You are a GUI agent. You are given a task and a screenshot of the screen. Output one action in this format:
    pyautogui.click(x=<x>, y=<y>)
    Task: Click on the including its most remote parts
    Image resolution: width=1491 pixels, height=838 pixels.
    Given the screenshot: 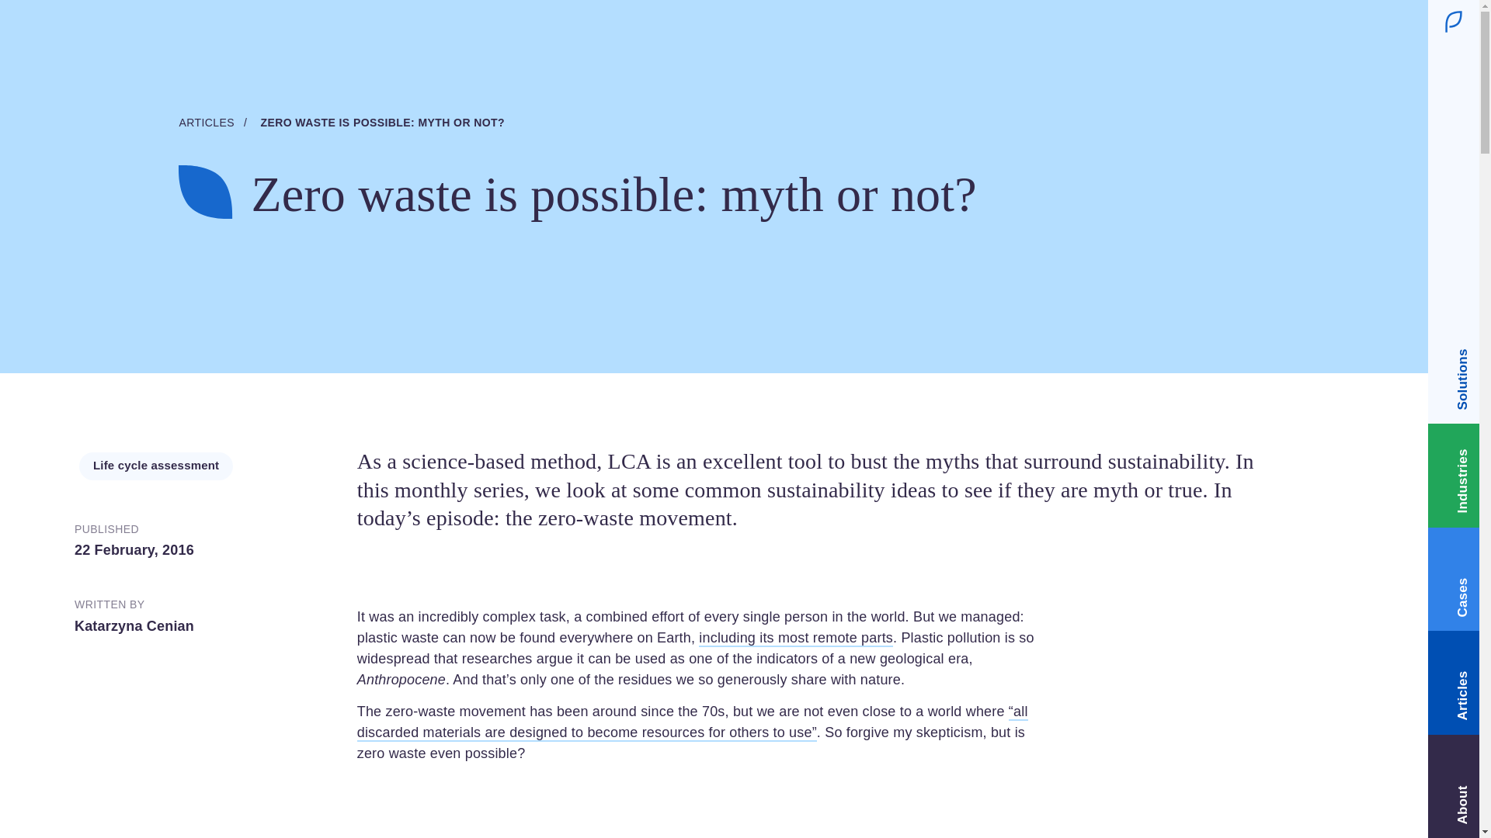 What is the action you would take?
    pyautogui.click(x=796, y=638)
    